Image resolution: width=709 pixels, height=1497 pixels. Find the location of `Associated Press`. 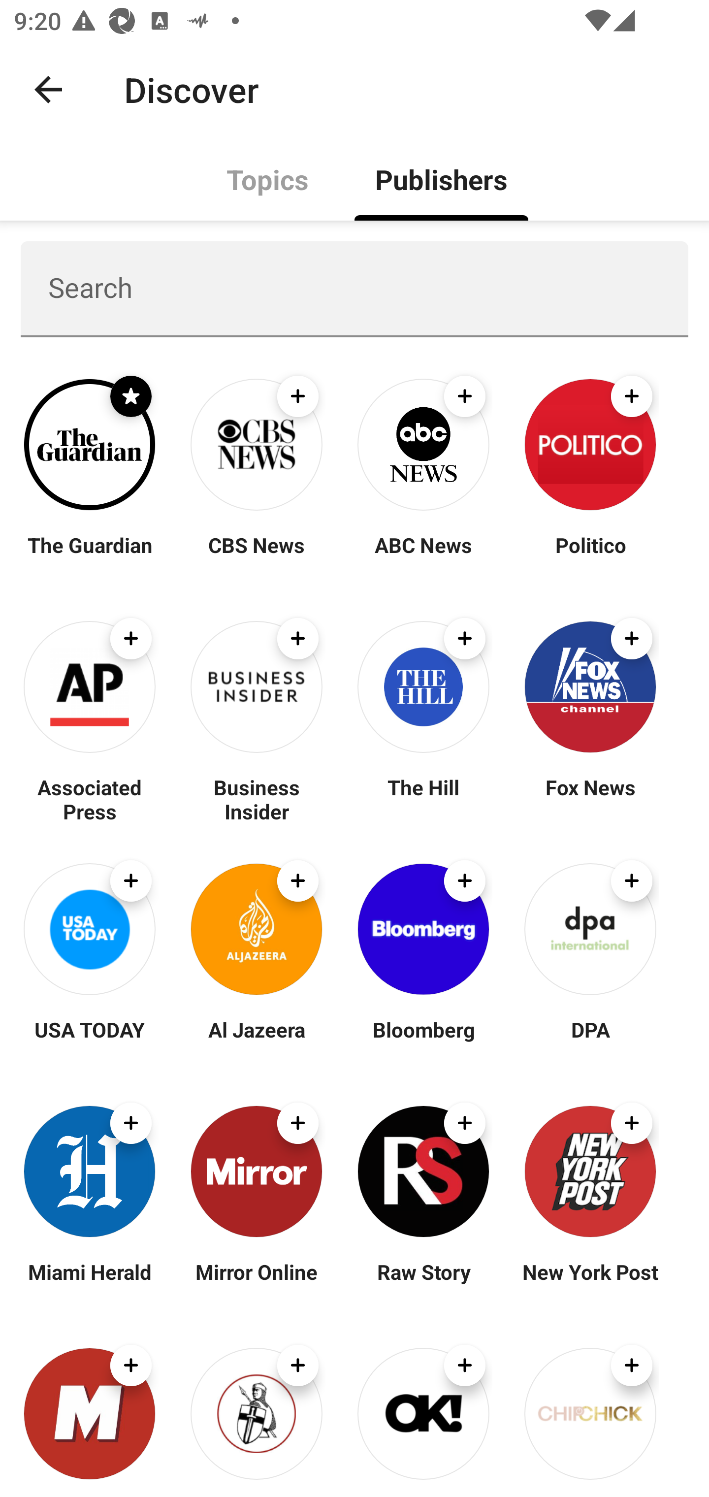

Associated Press is located at coordinates (90, 799).